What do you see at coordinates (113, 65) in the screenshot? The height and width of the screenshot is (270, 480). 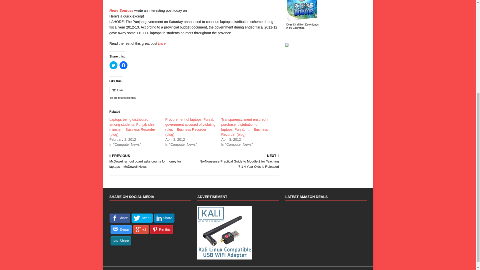 I see `Click to share on Twitter` at bounding box center [113, 65].